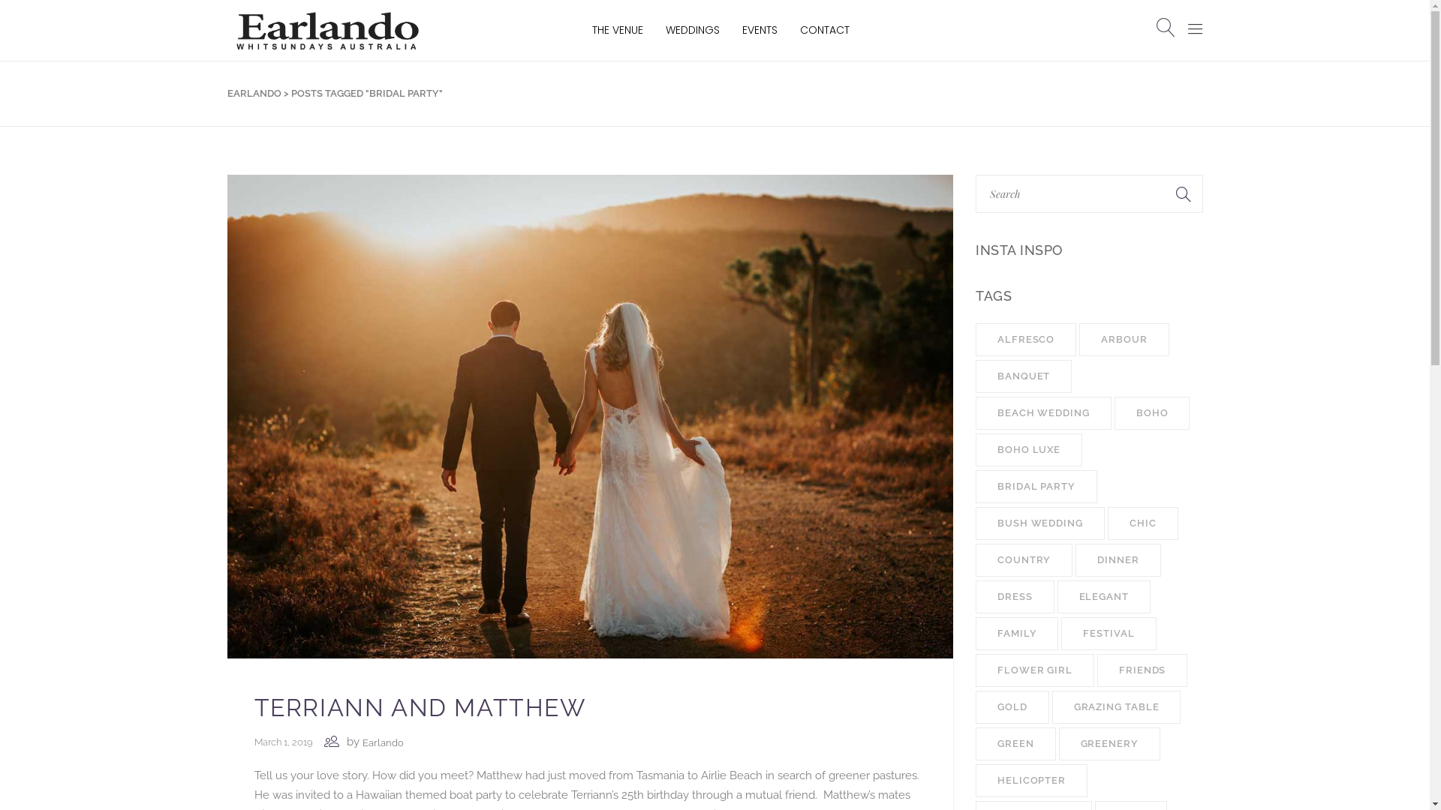 The width and height of the screenshot is (1441, 810). I want to click on COUNTRY, so click(1024, 560).